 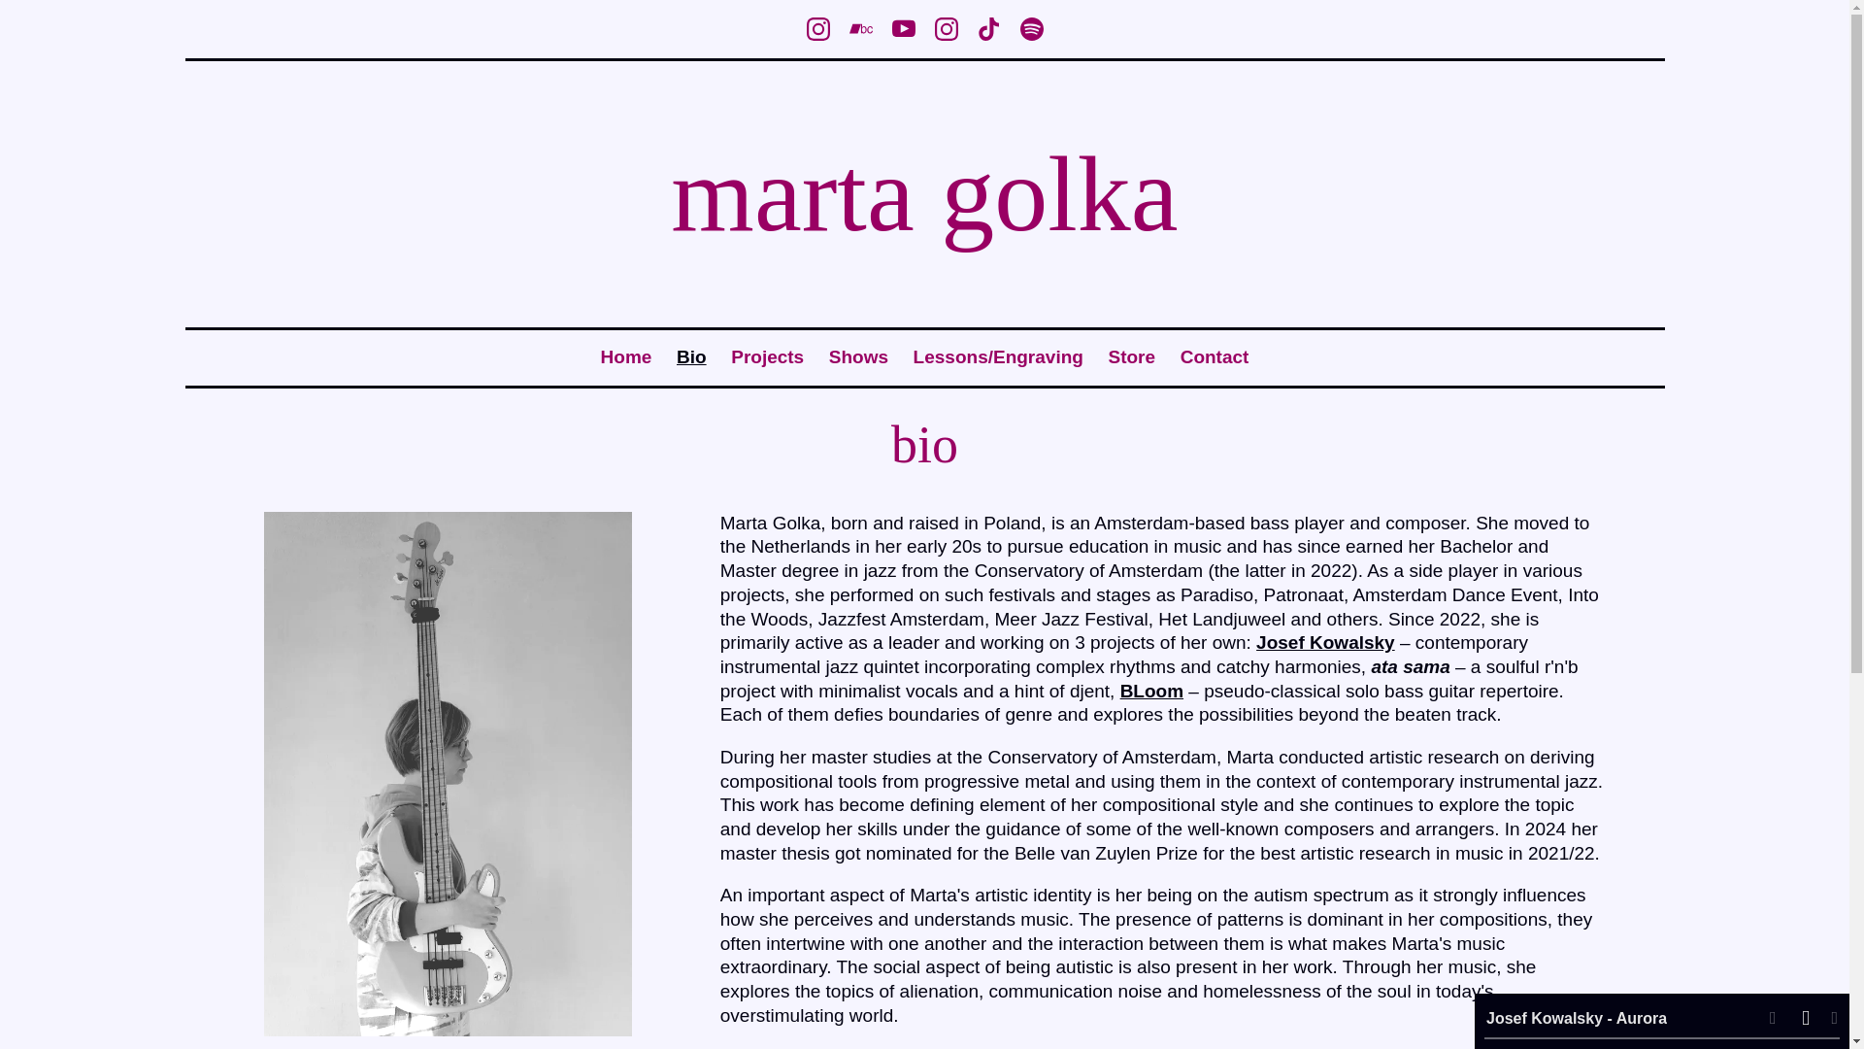 What do you see at coordinates (858, 357) in the screenshot?
I see `Shows` at bounding box center [858, 357].